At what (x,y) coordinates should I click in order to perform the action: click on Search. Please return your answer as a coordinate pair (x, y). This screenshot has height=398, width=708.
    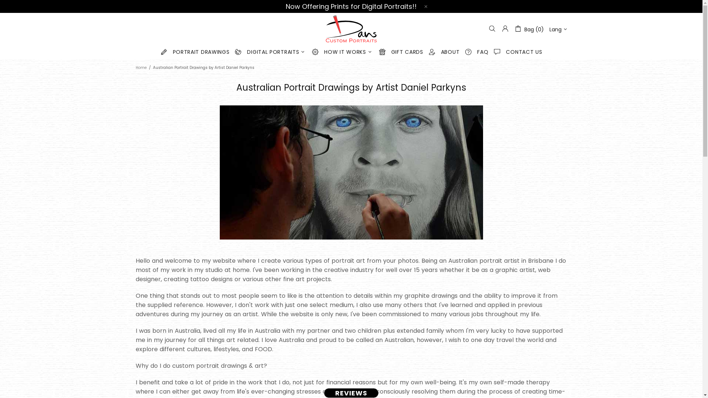
    Looking at the image, I should click on (145, 276).